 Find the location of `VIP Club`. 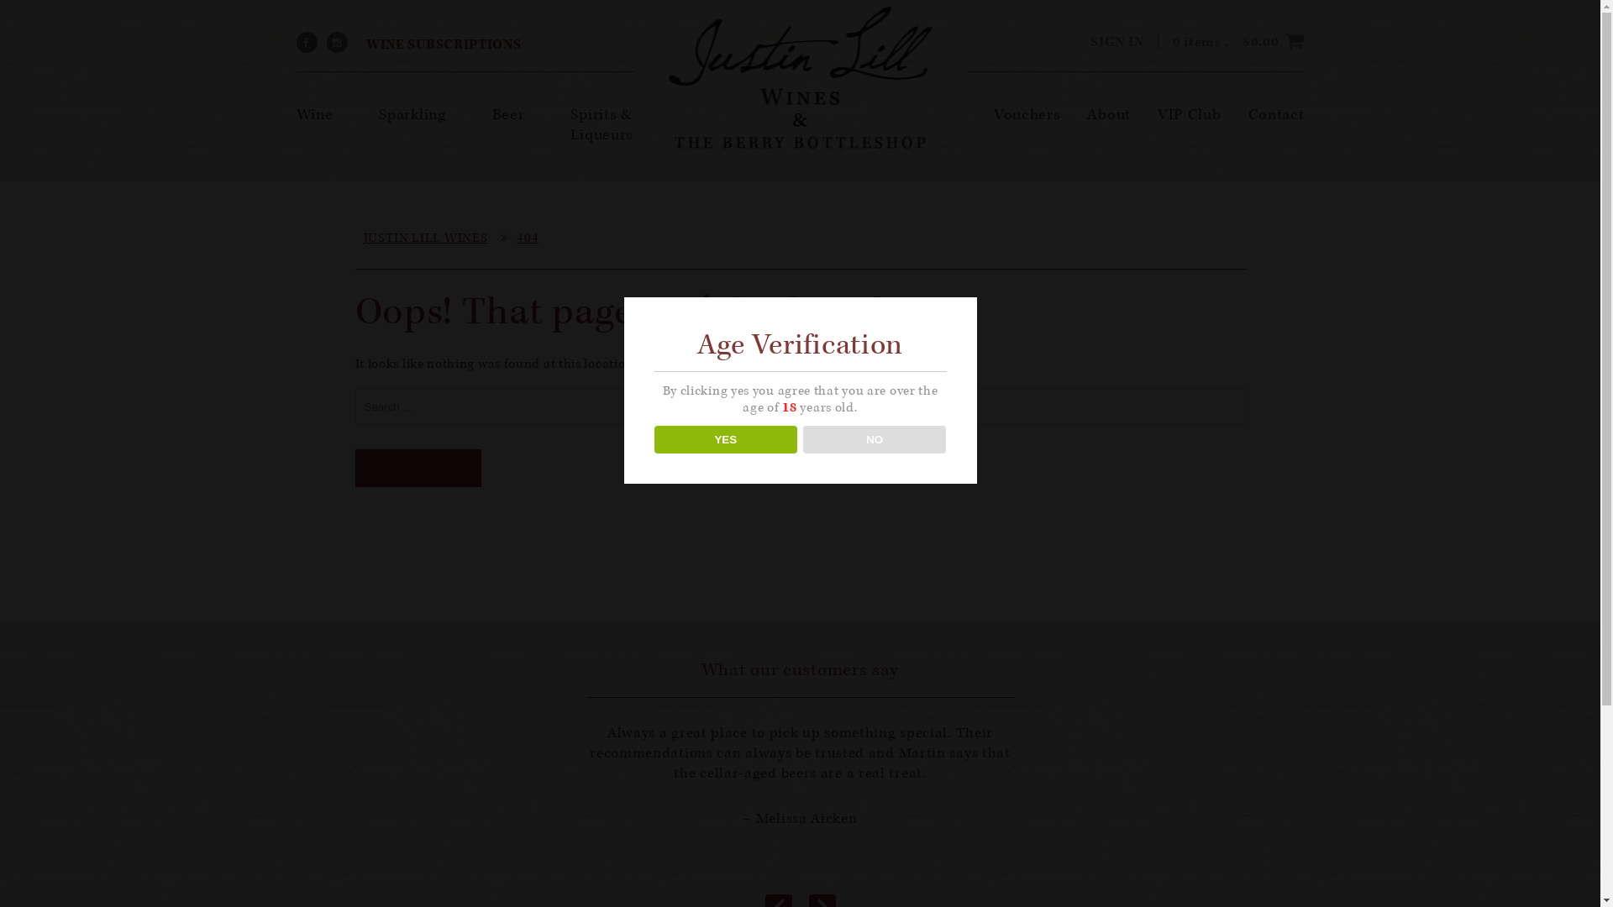

VIP Club is located at coordinates (1190, 114).